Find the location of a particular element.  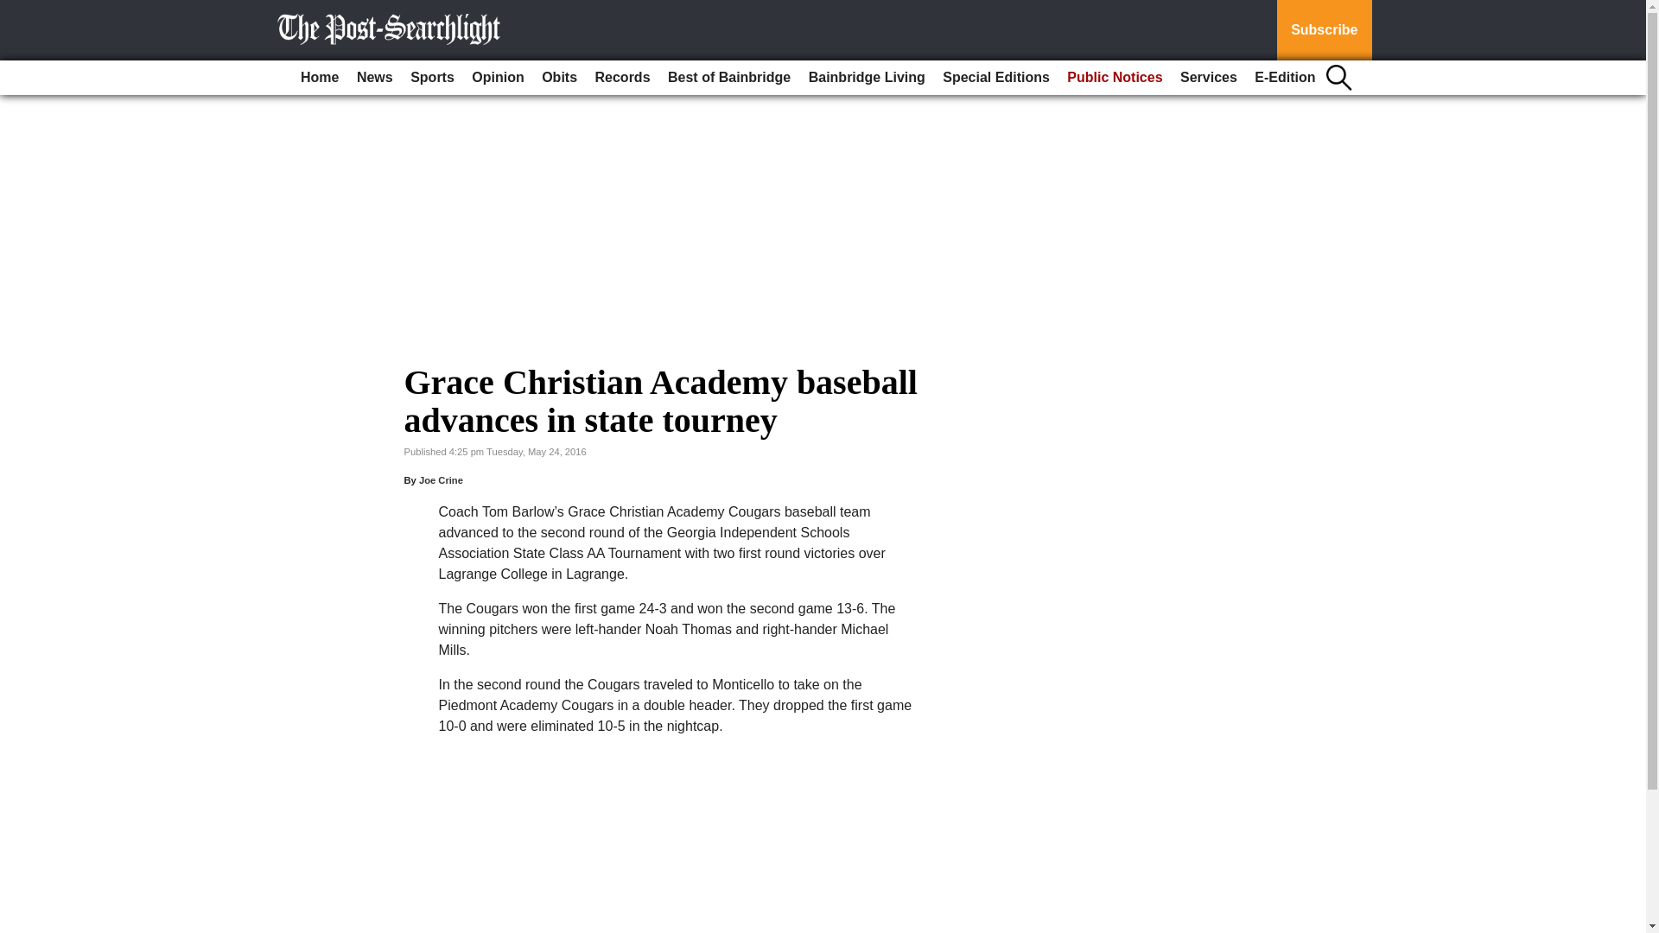

Records is located at coordinates (622, 78).